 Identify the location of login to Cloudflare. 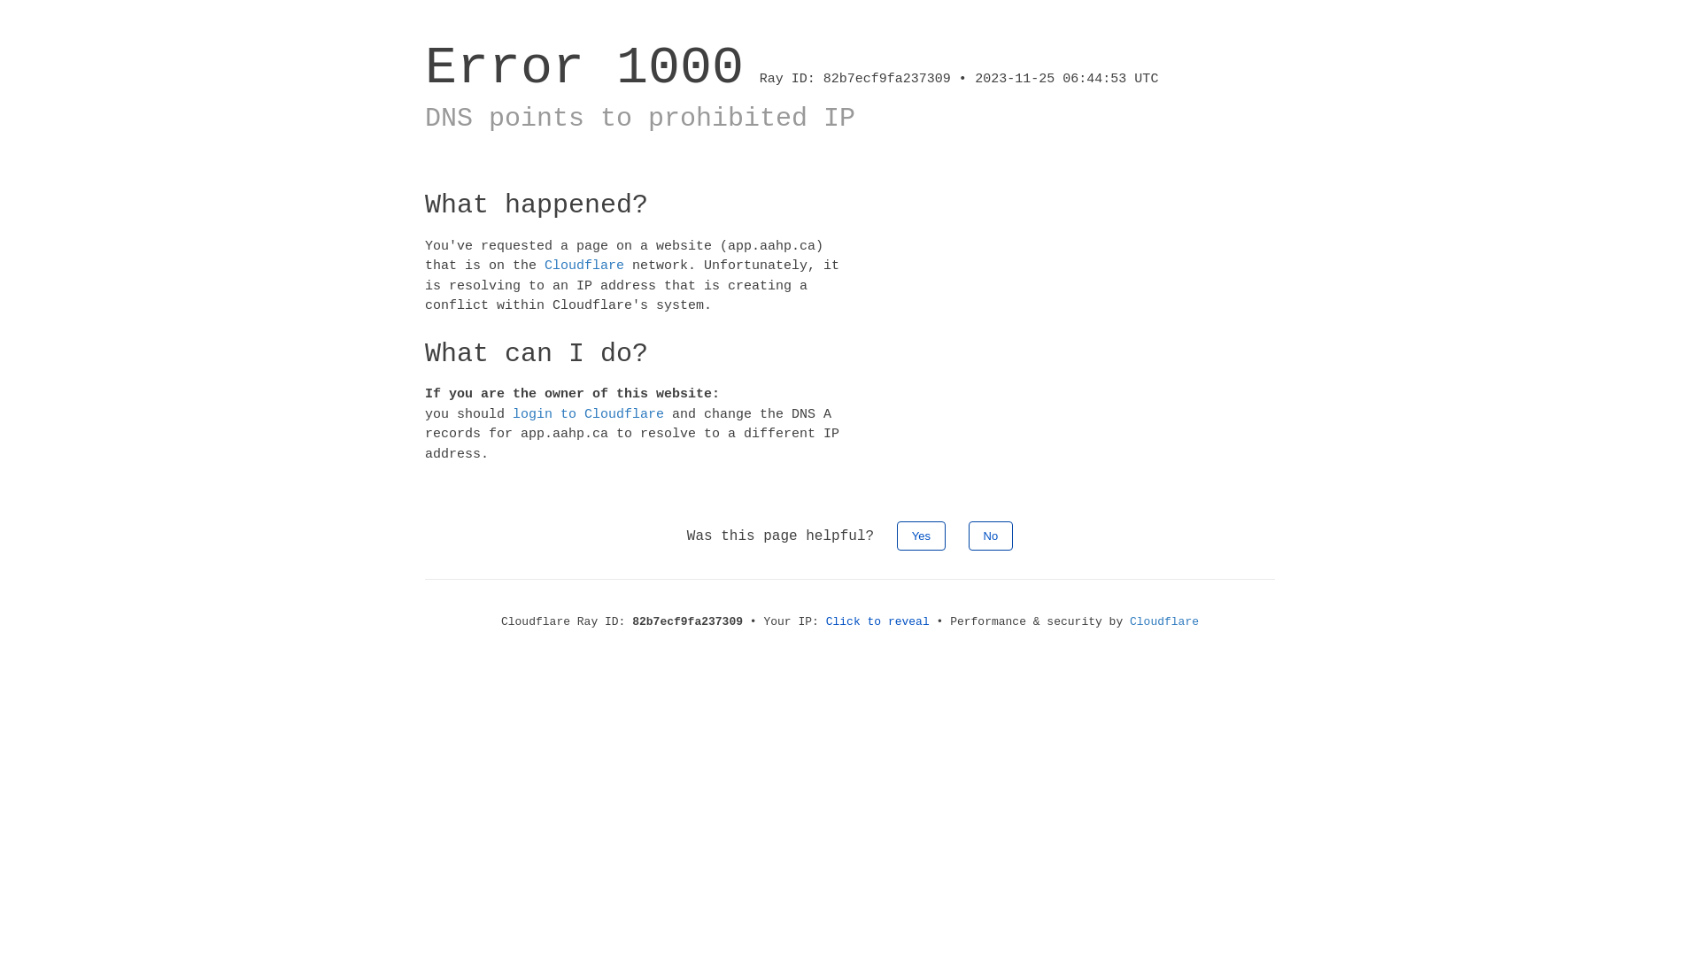
(588, 414).